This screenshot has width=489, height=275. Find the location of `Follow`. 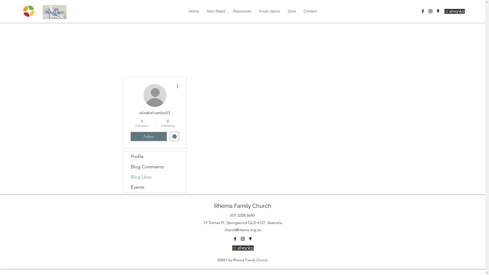

Follow is located at coordinates (148, 136).